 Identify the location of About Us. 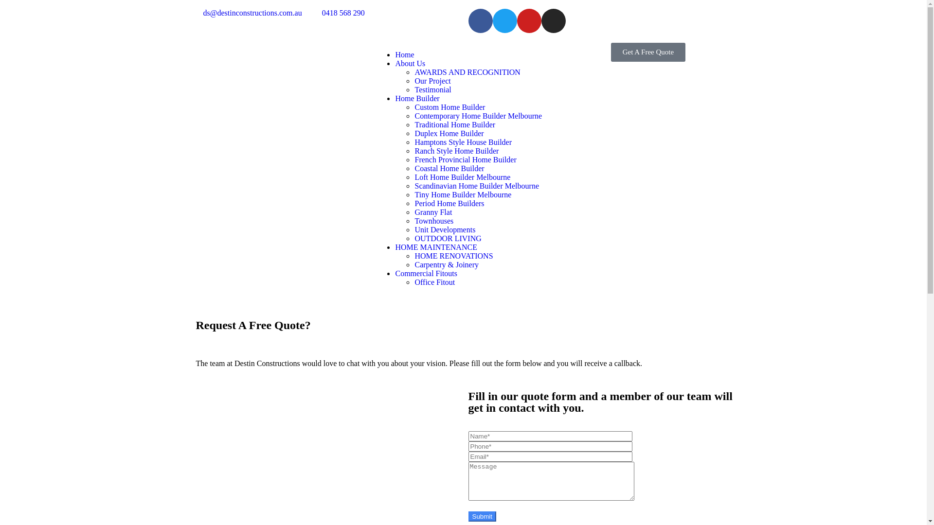
(410, 63).